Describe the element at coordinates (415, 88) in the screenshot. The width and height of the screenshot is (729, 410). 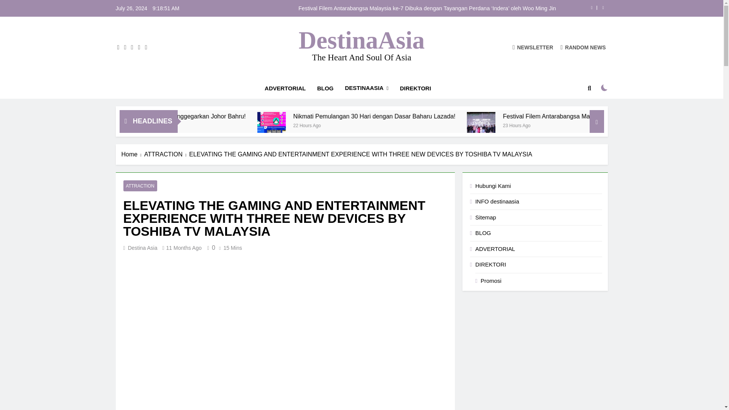
I see `DIREKTORI` at that location.